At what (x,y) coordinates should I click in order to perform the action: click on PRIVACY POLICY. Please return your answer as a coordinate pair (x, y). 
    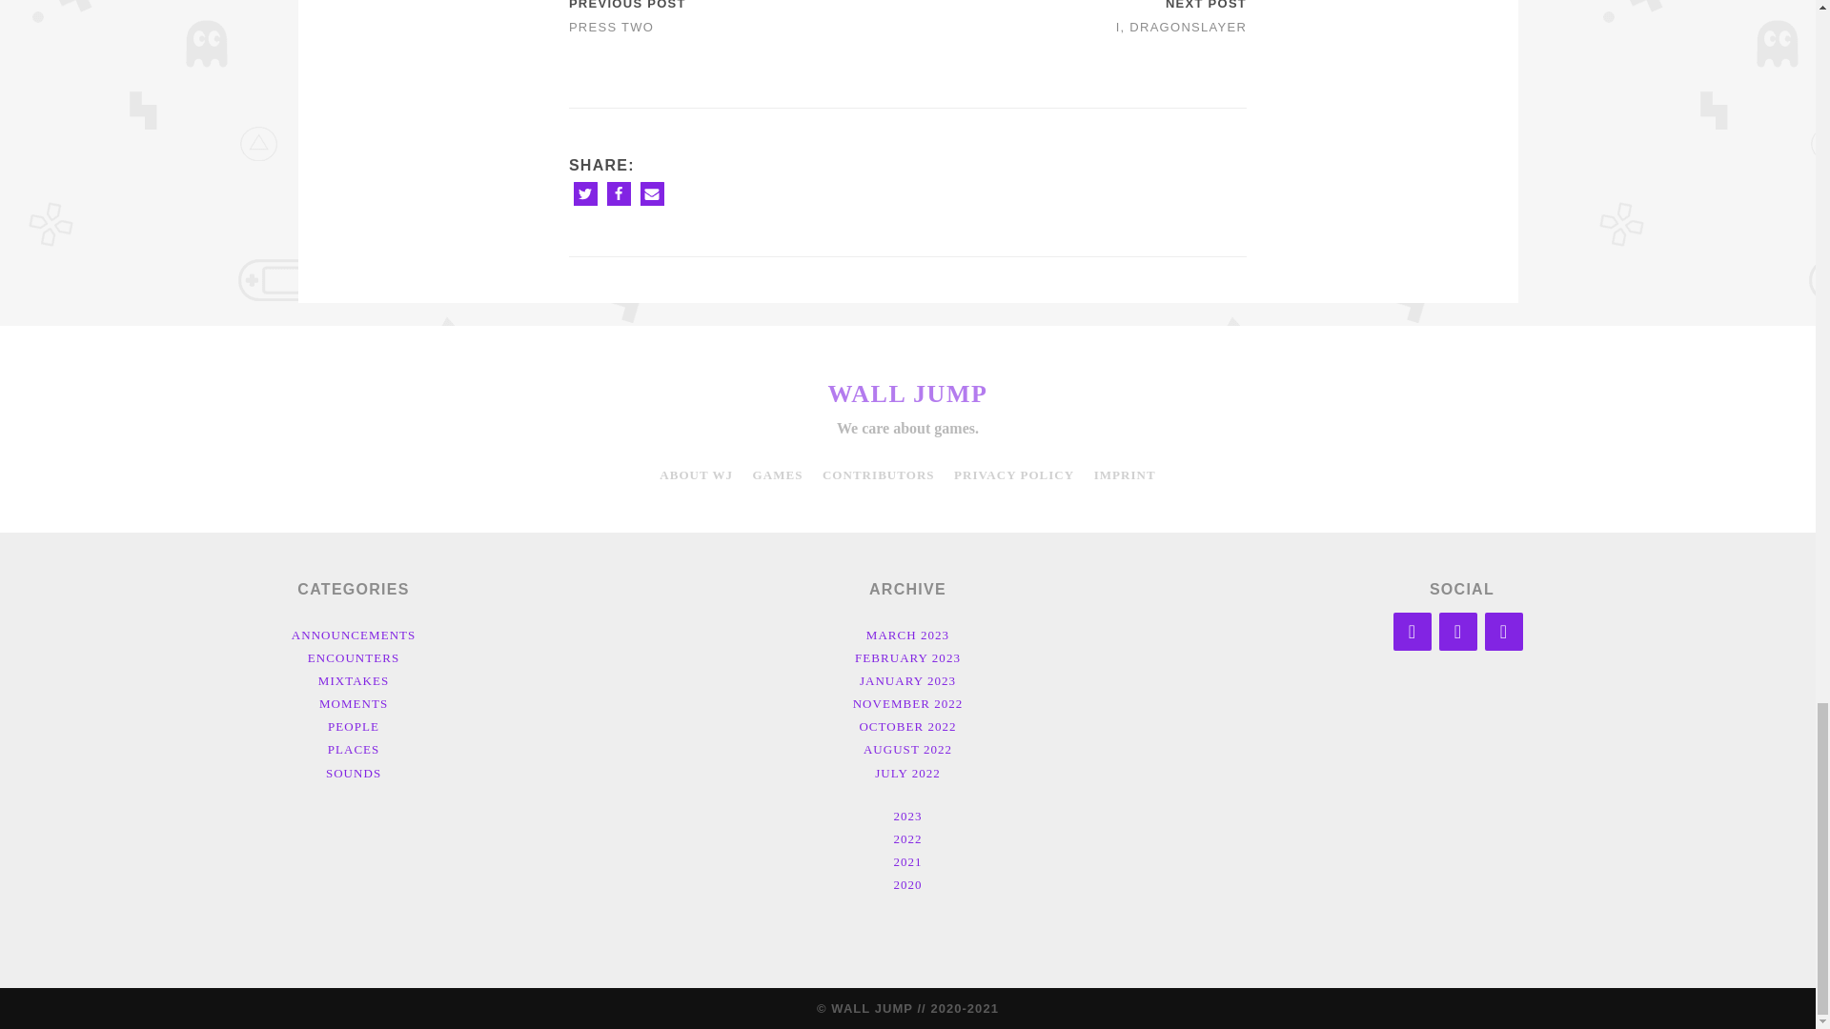
    Looking at the image, I should click on (1014, 474).